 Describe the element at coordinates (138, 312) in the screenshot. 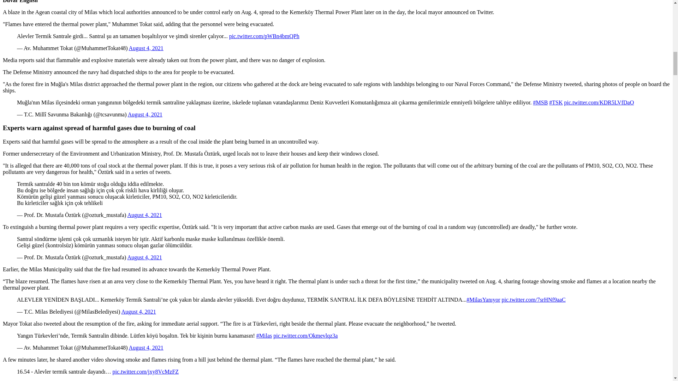

I see `August 4, 2021` at that location.